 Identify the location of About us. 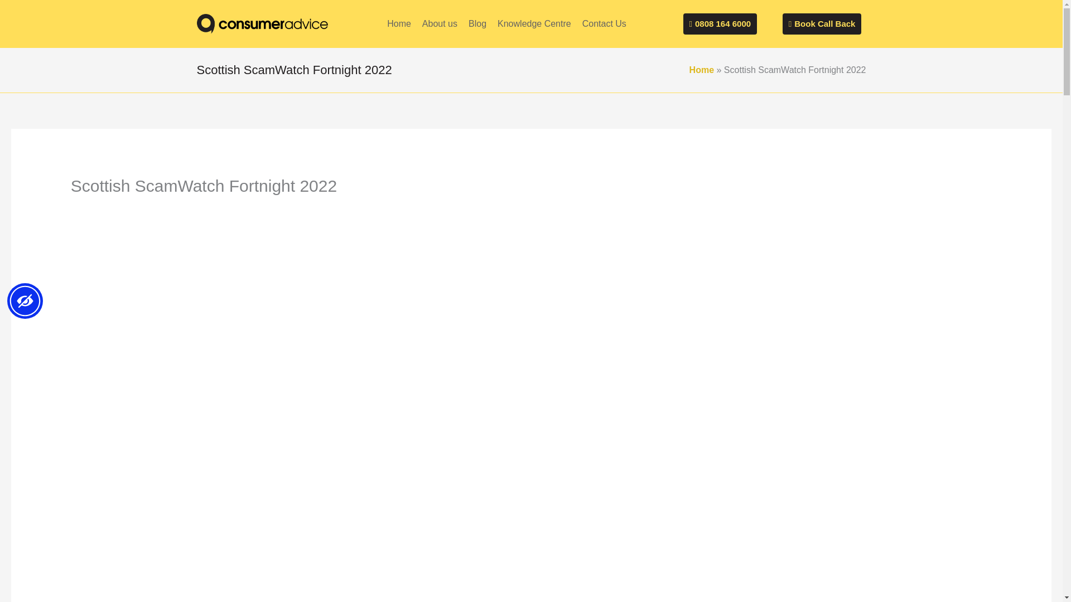
(440, 23).